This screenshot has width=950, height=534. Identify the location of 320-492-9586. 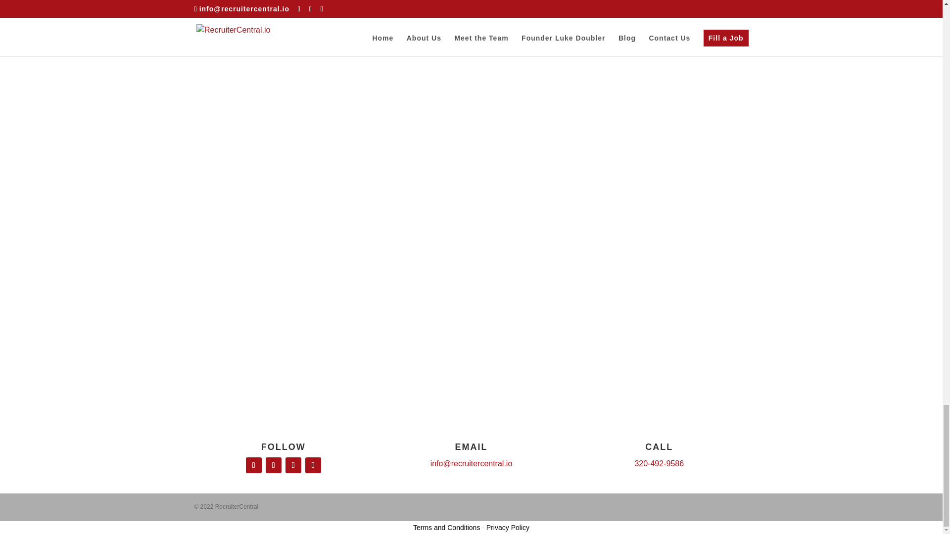
(659, 463).